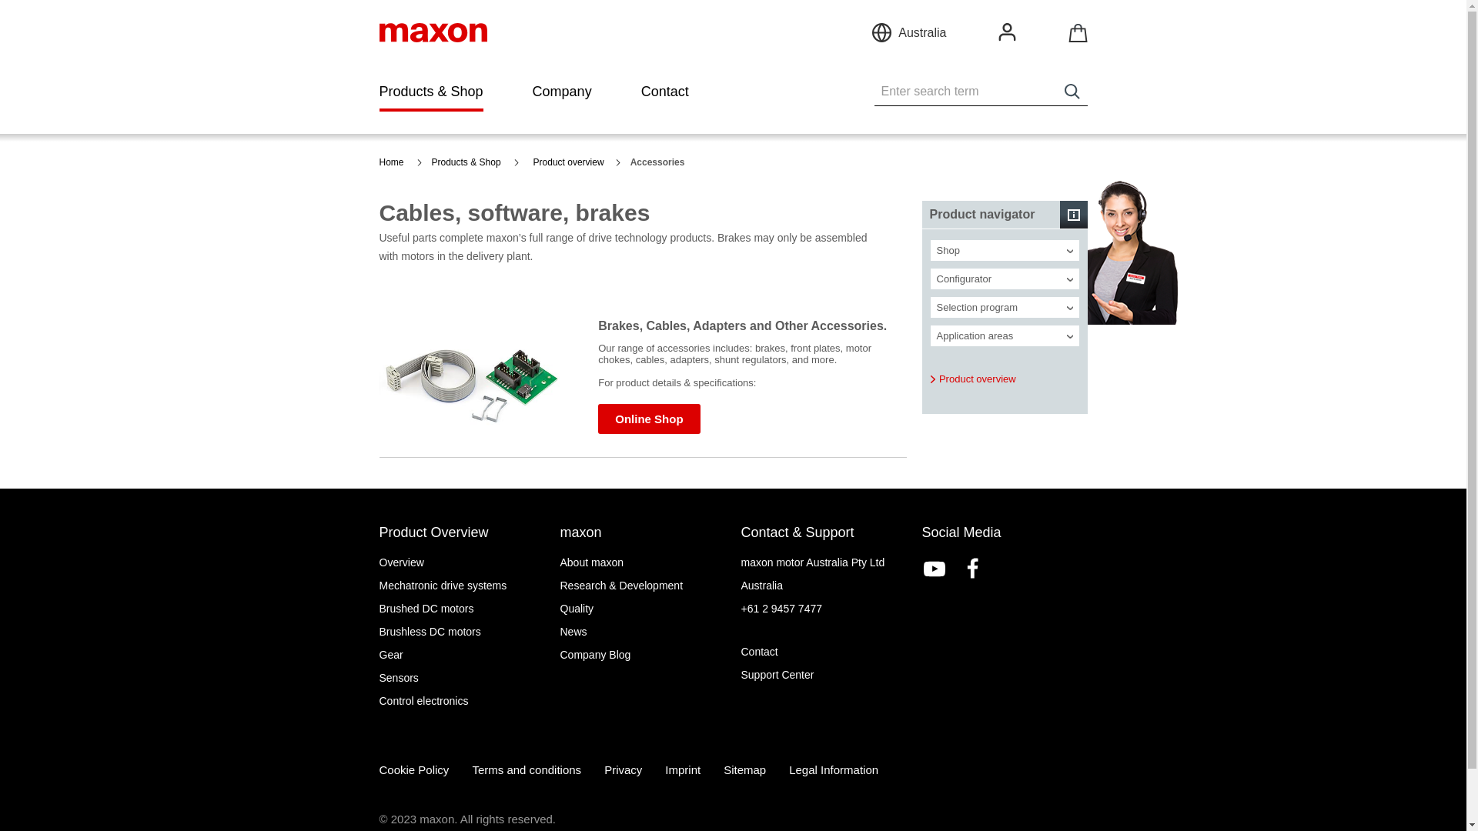 Image resolution: width=1478 pixels, height=831 pixels. Describe the element at coordinates (413, 769) in the screenshot. I see `Cookie Policy` at that location.